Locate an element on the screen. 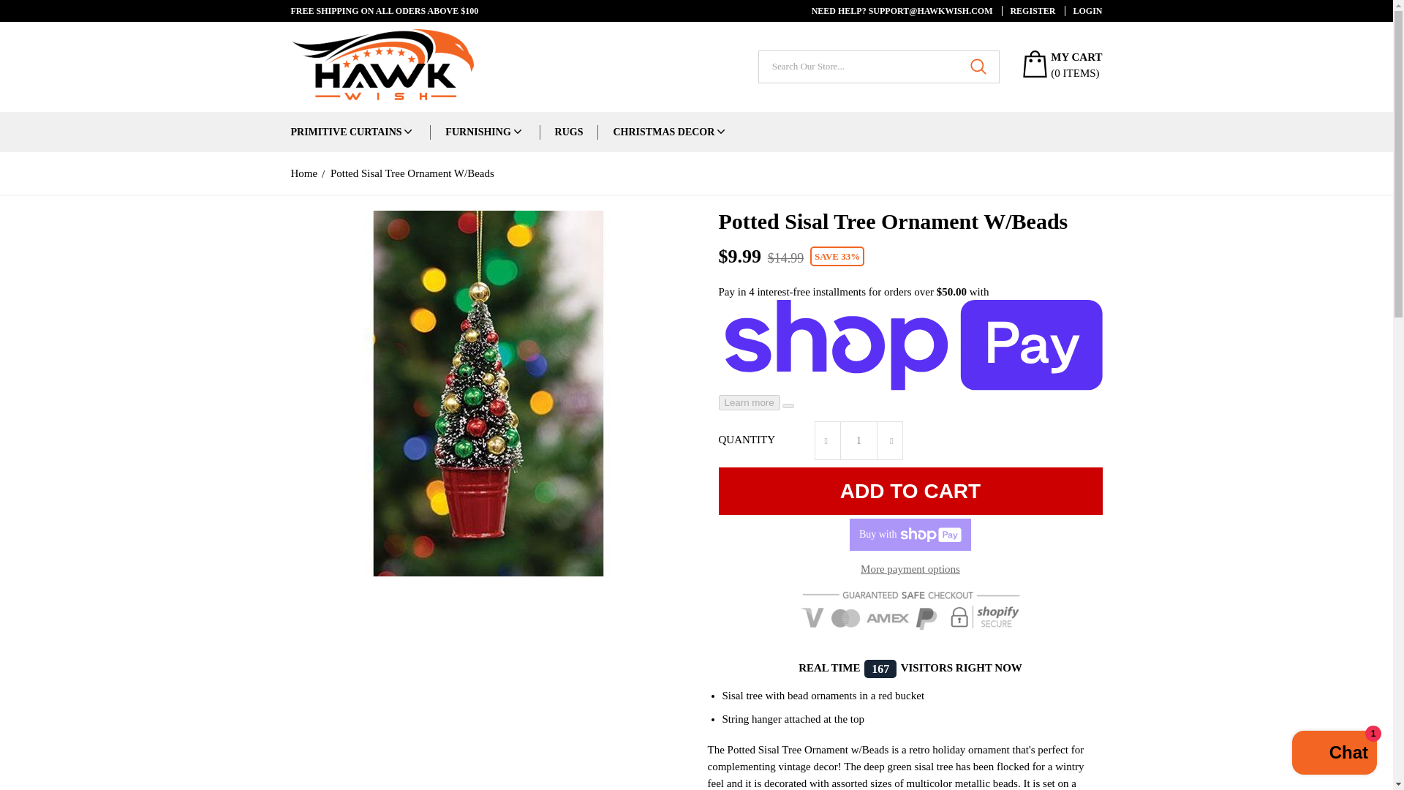 This screenshot has height=790, width=1404. Shopify online store chat is located at coordinates (1334, 754).